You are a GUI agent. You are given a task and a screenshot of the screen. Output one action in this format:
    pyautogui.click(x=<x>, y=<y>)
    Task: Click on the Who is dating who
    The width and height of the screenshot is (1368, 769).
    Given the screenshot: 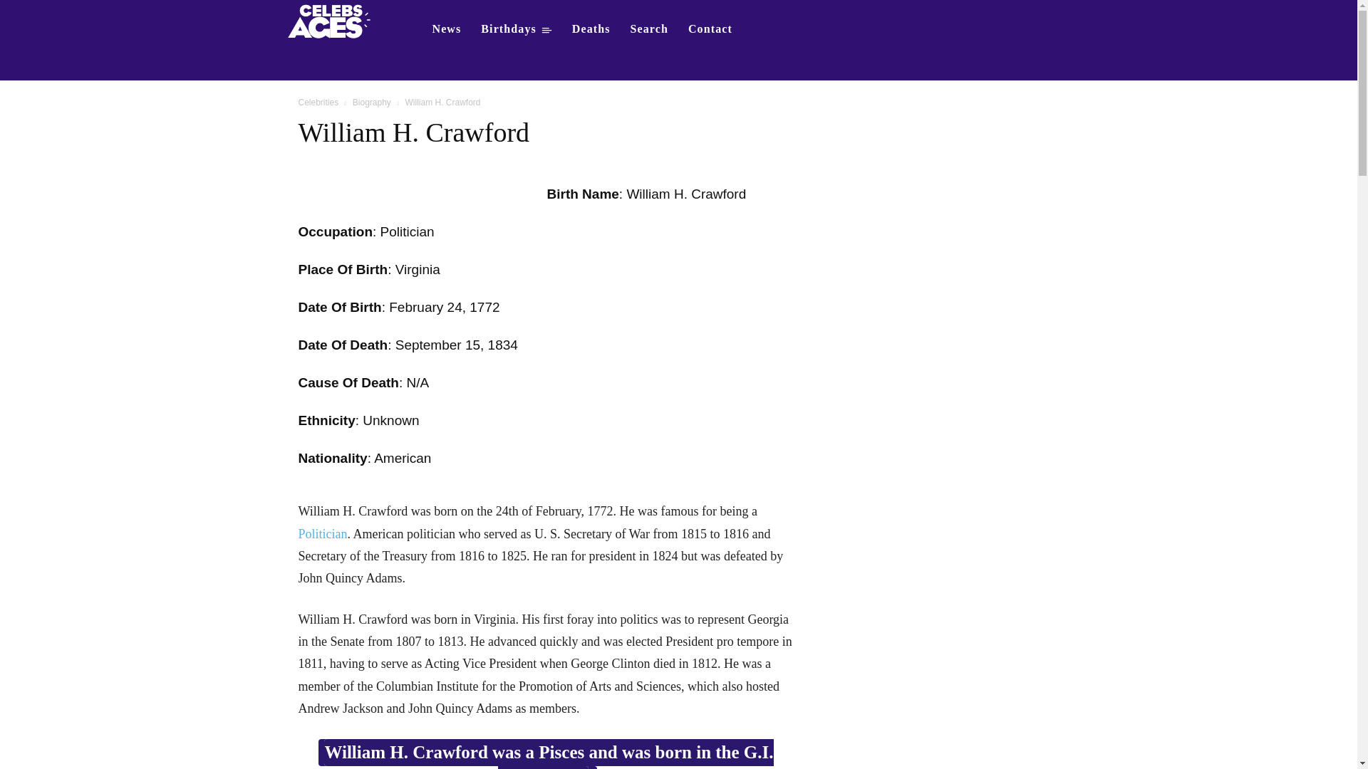 What is the action you would take?
    pyautogui.click(x=333, y=20)
    